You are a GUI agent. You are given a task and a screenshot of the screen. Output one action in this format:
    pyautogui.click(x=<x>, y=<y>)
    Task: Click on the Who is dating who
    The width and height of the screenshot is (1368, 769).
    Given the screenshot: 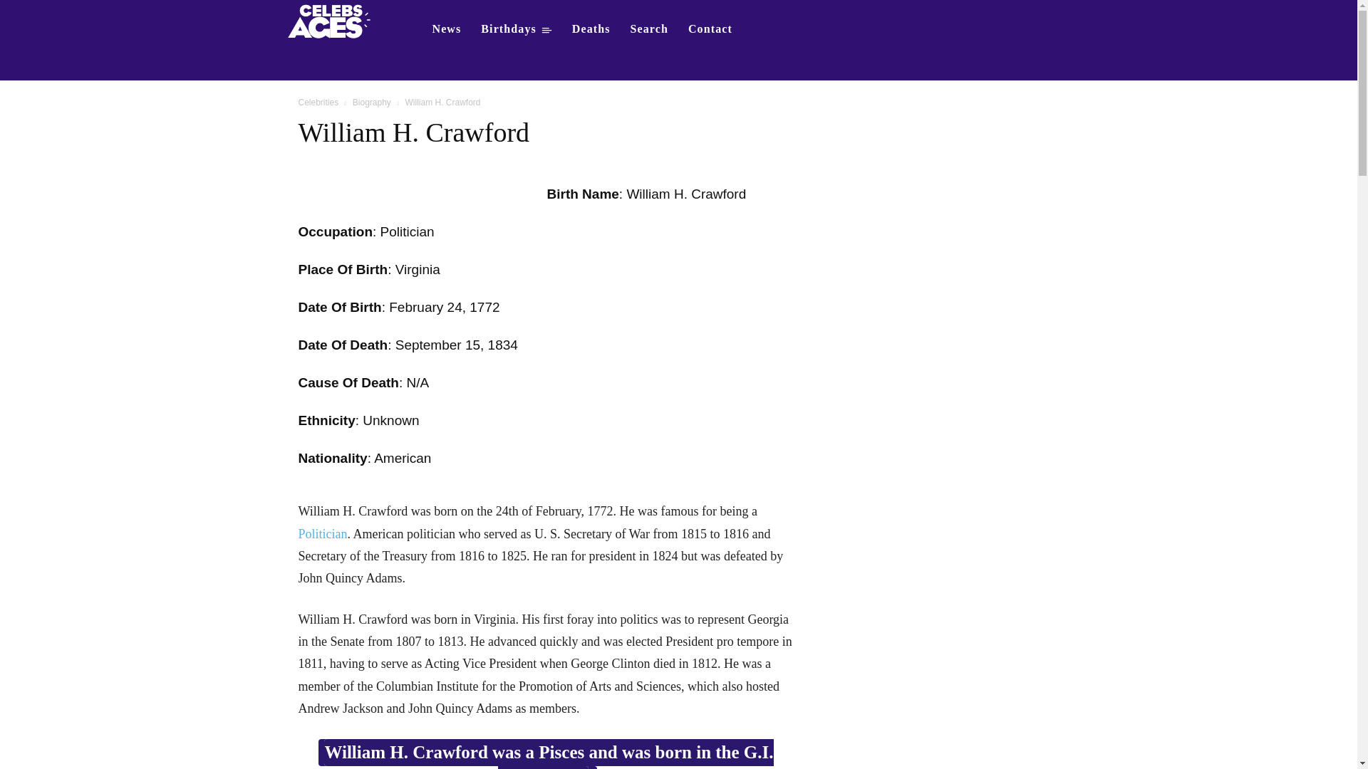 What is the action you would take?
    pyautogui.click(x=333, y=20)
    